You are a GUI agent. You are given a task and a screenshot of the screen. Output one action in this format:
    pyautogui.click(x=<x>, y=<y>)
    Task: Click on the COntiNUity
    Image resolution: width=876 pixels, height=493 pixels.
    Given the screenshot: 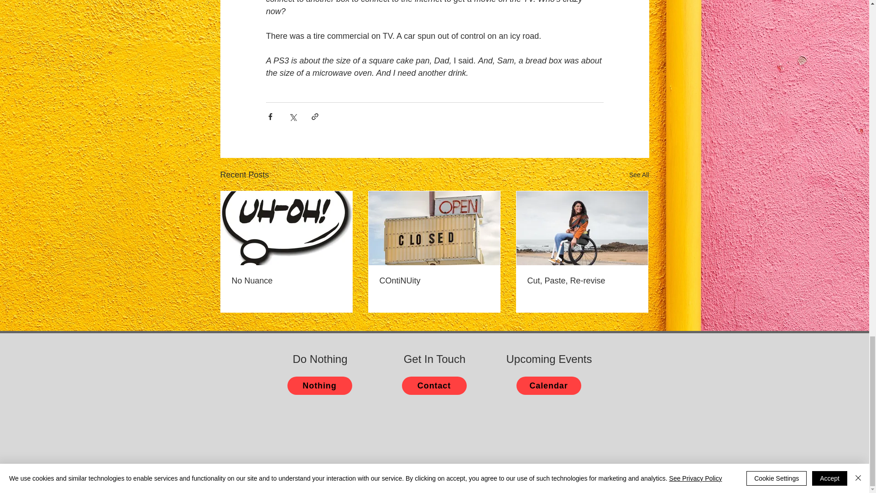 What is the action you would take?
    pyautogui.click(x=434, y=281)
    